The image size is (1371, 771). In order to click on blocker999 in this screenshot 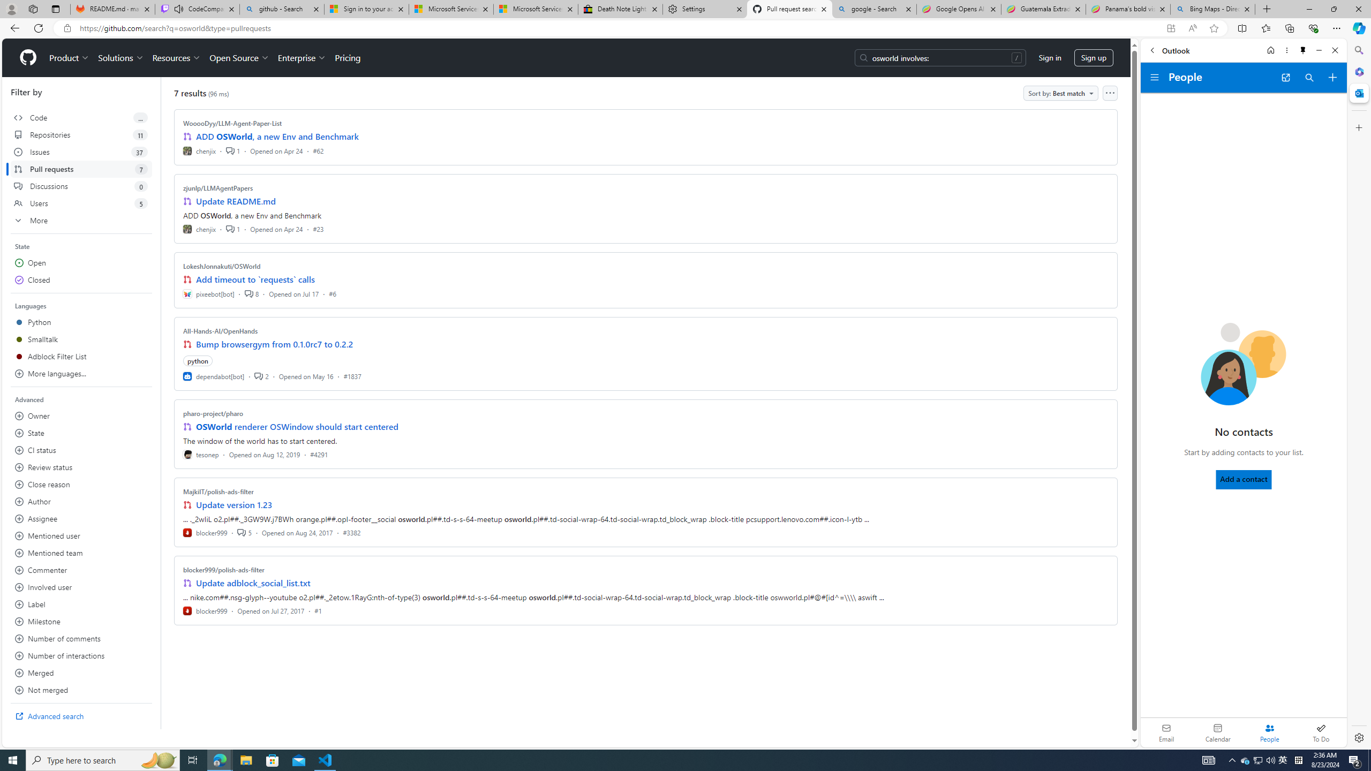, I will do `click(206, 610)`.